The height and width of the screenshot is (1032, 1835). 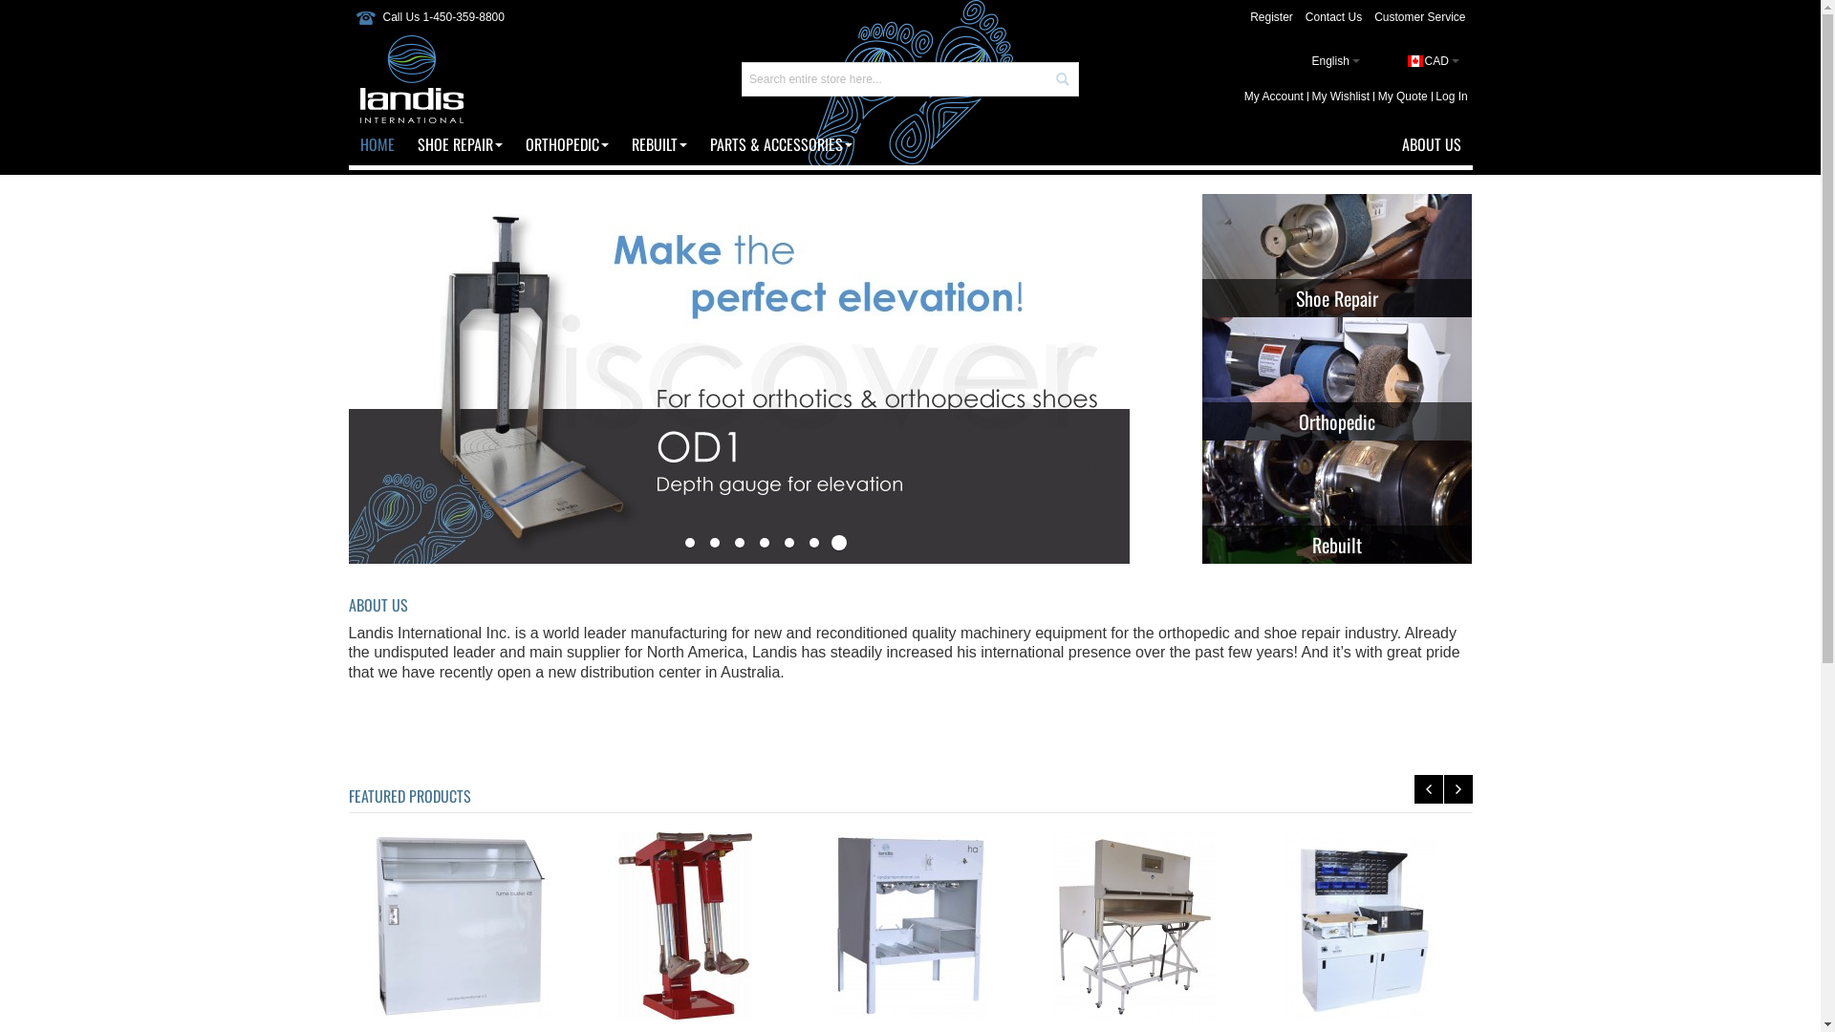 What do you see at coordinates (377, 144) in the screenshot?
I see `HOME` at bounding box center [377, 144].